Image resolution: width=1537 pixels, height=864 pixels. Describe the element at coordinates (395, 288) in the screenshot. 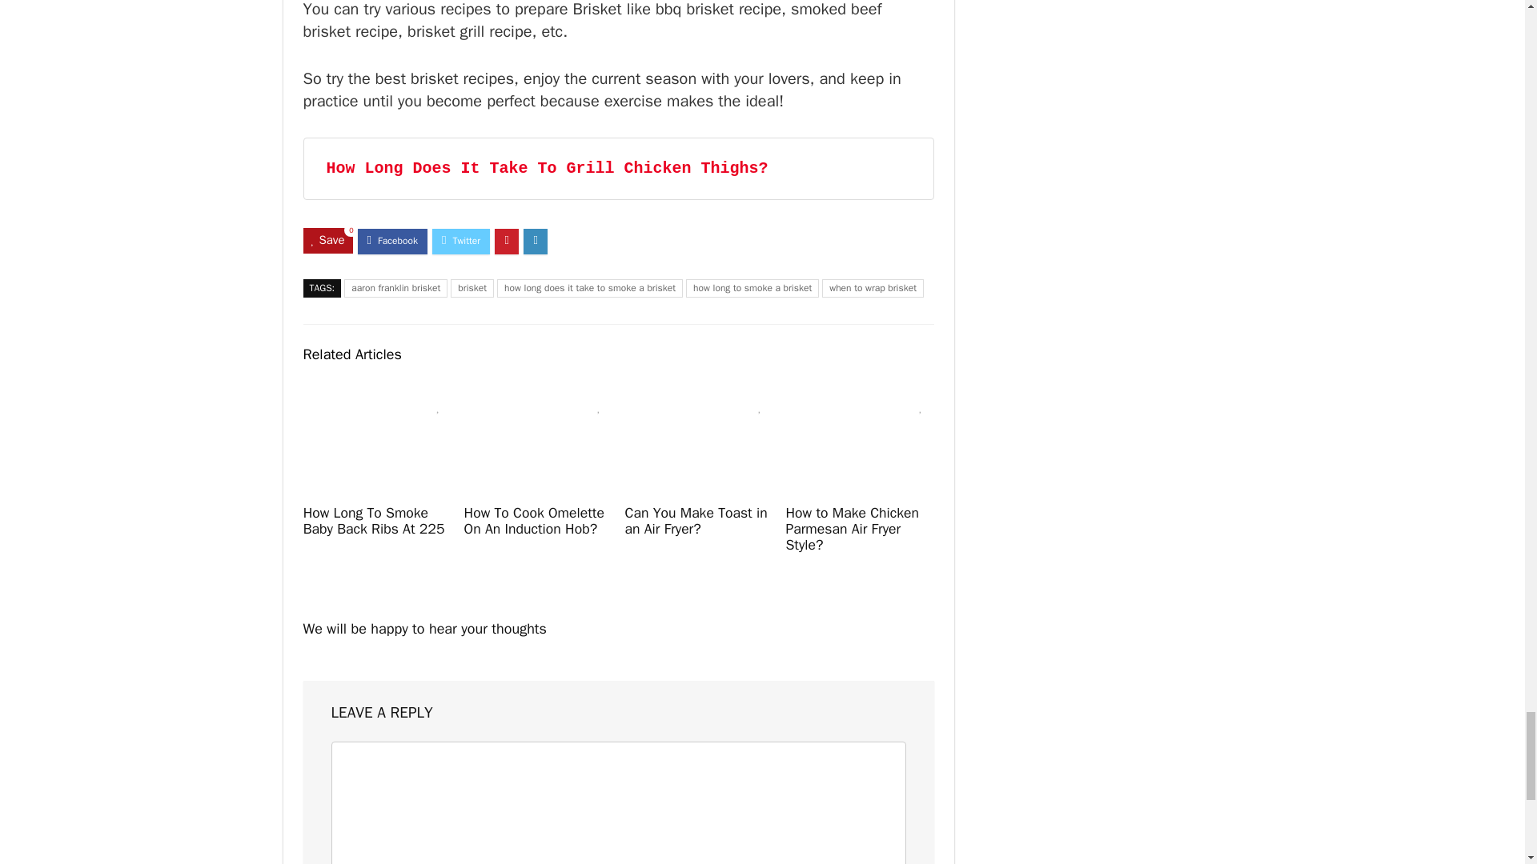

I see `aaron franklin brisket` at that location.